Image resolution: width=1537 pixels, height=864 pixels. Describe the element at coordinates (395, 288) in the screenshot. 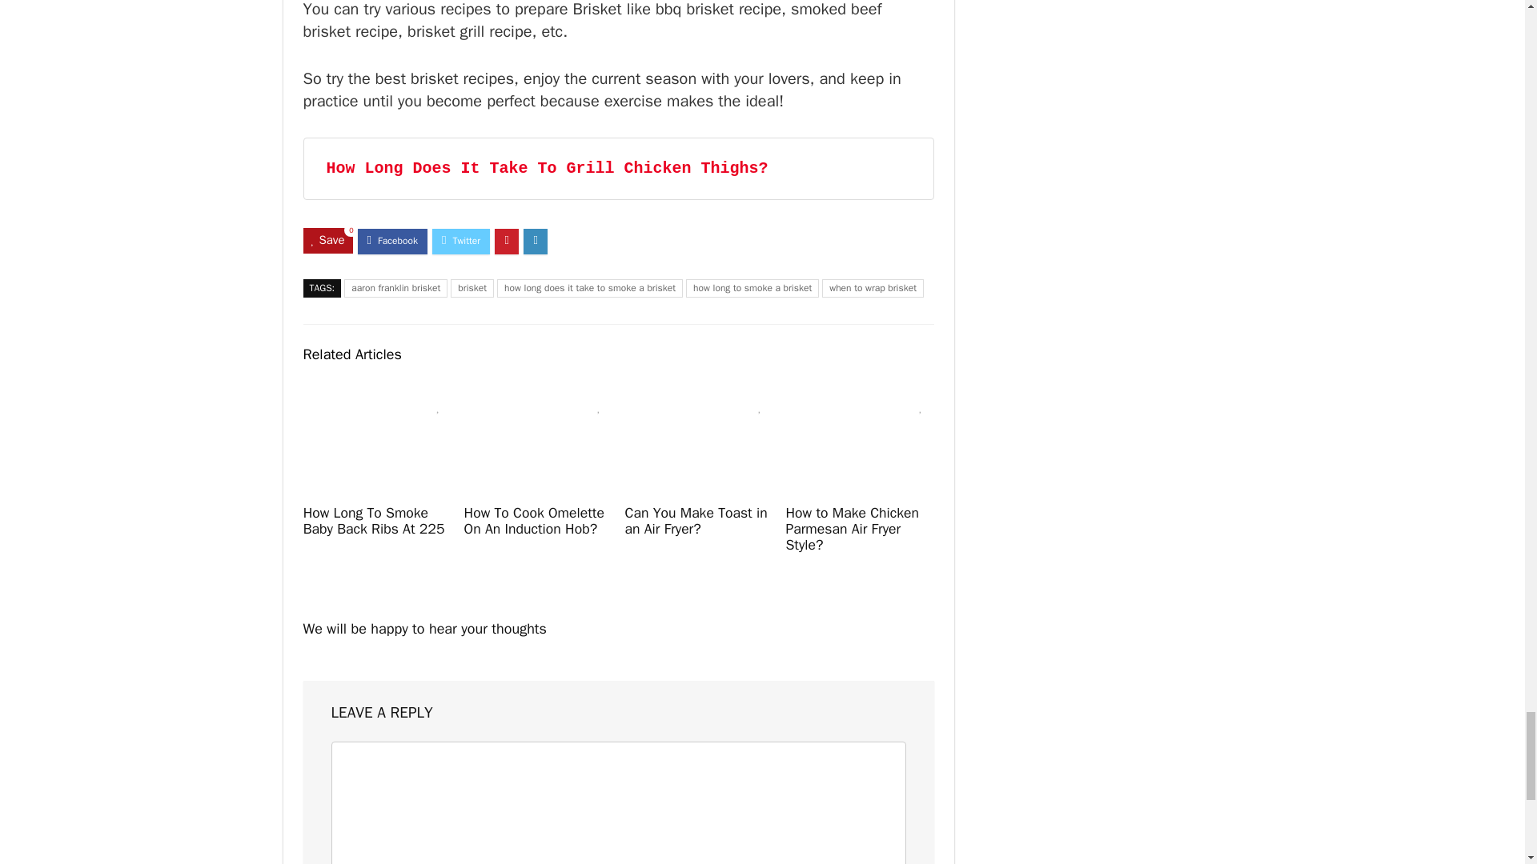

I see `aaron franklin brisket` at that location.